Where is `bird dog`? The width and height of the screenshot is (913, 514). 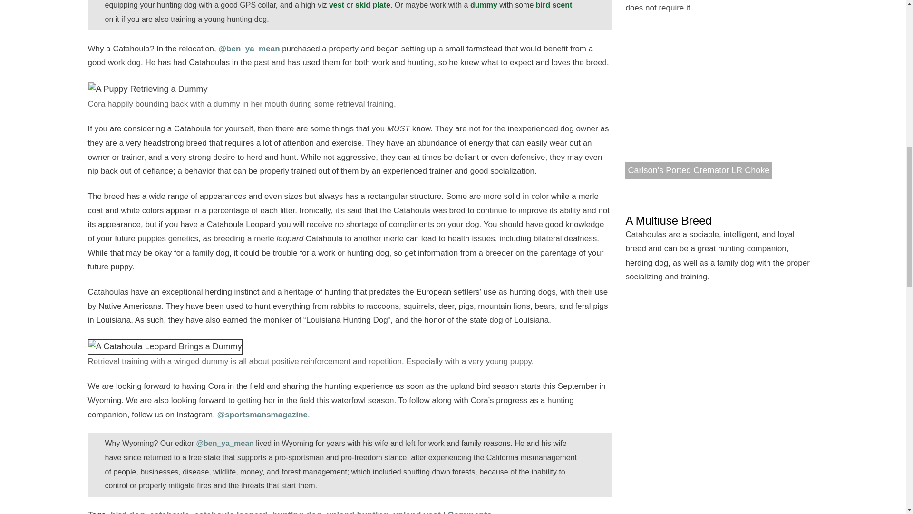 bird dog is located at coordinates (127, 512).